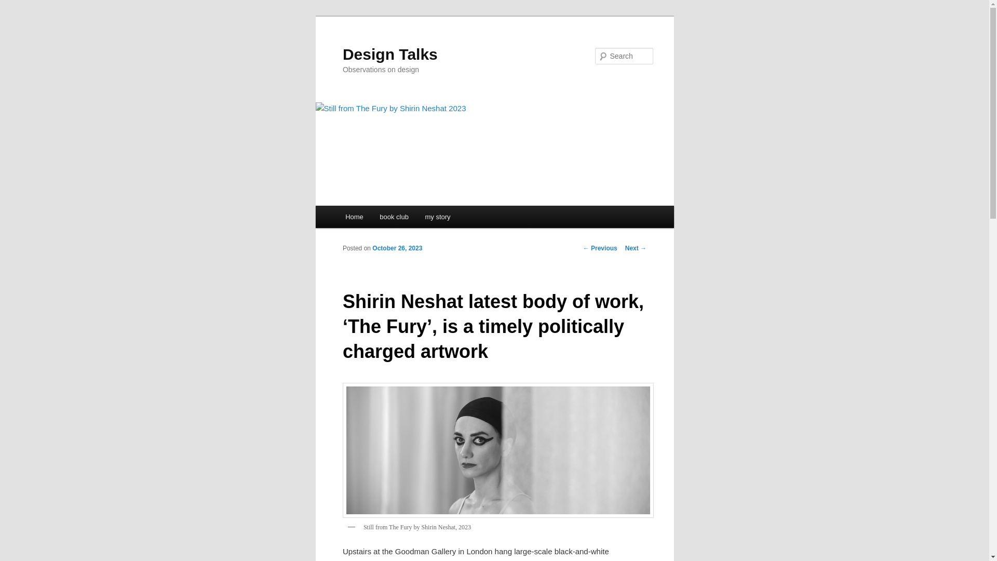 Image resolution: width=997 pixels, height=561 pixels. Describe the element at coordinates (394, 217) in the screenshot. I see `book club` at that location.